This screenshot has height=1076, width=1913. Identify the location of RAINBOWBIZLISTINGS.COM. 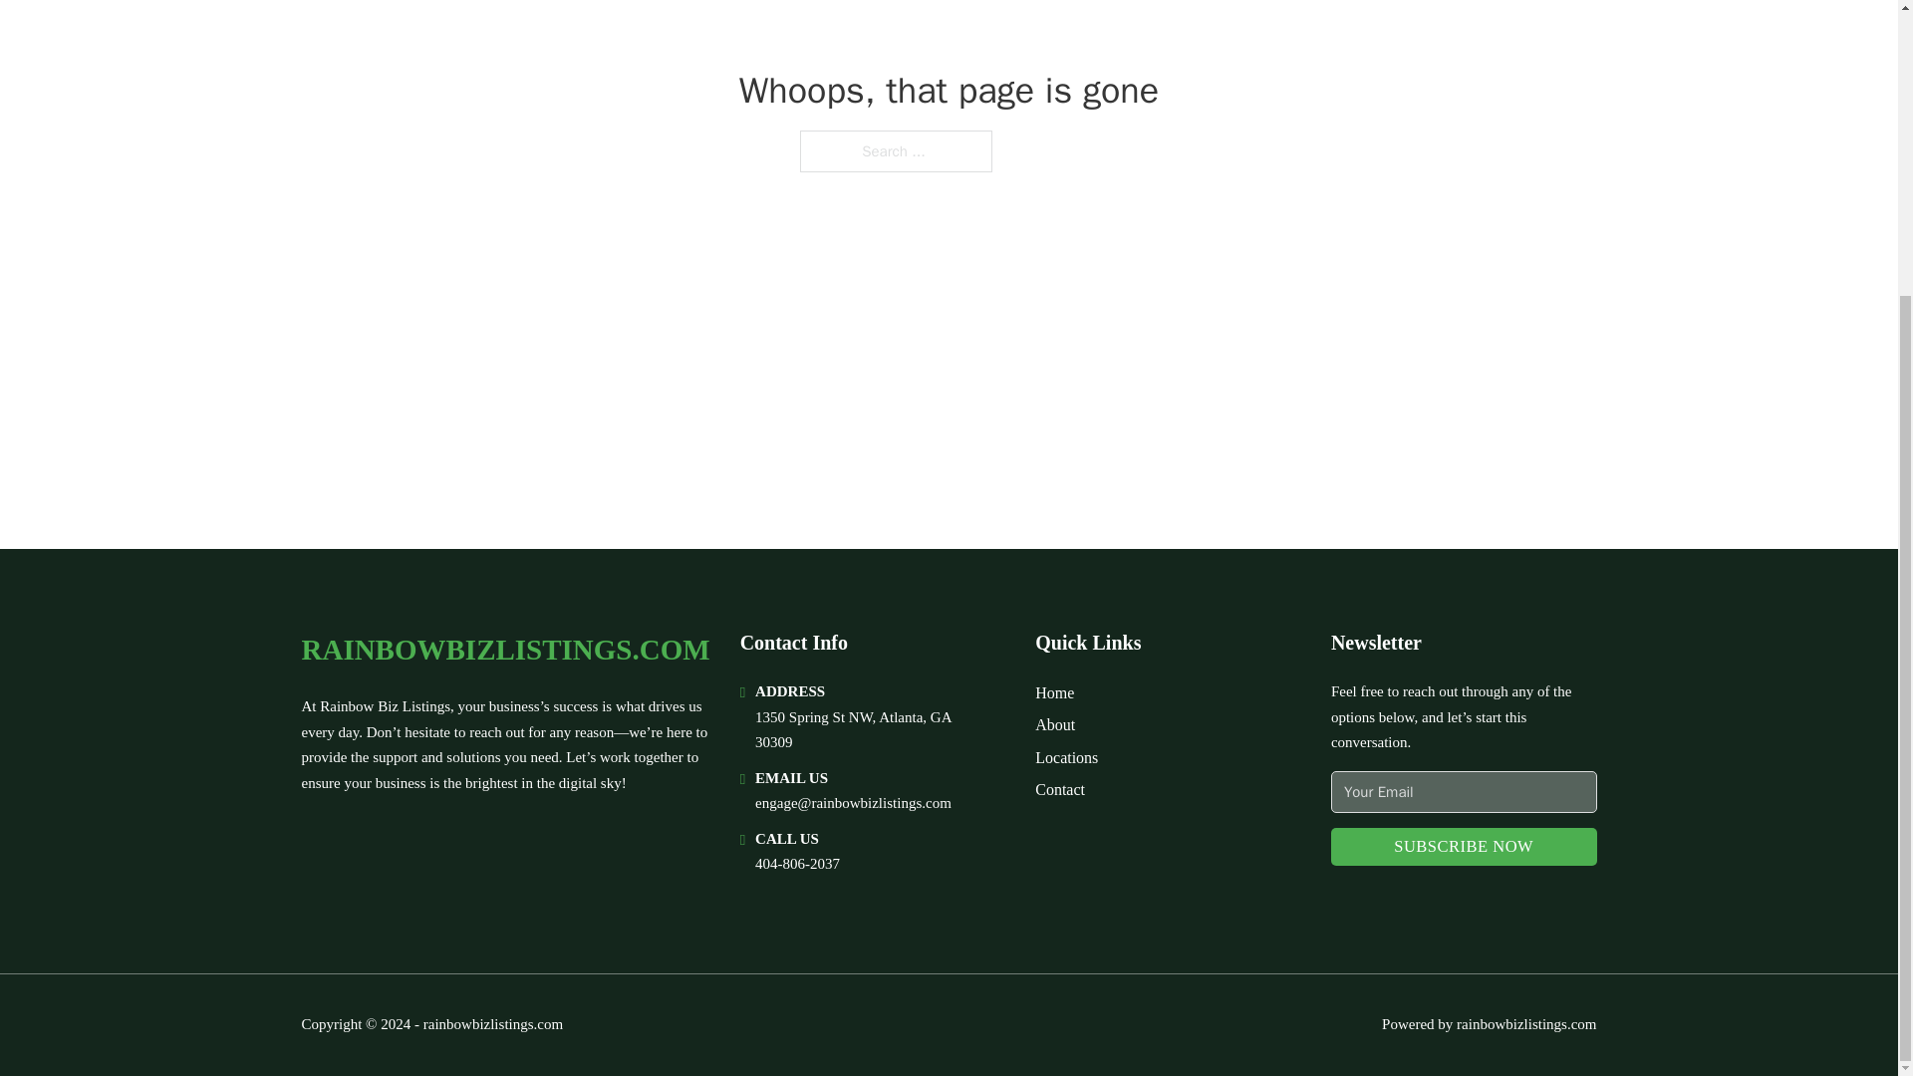
(504, 650).